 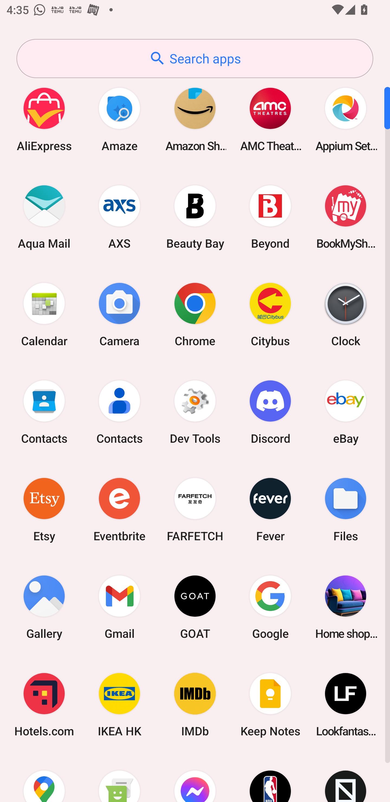 What do you see at coordinates (195, 607) in the screenshot?
I see `GOAT` at bounding box center [195, 607].